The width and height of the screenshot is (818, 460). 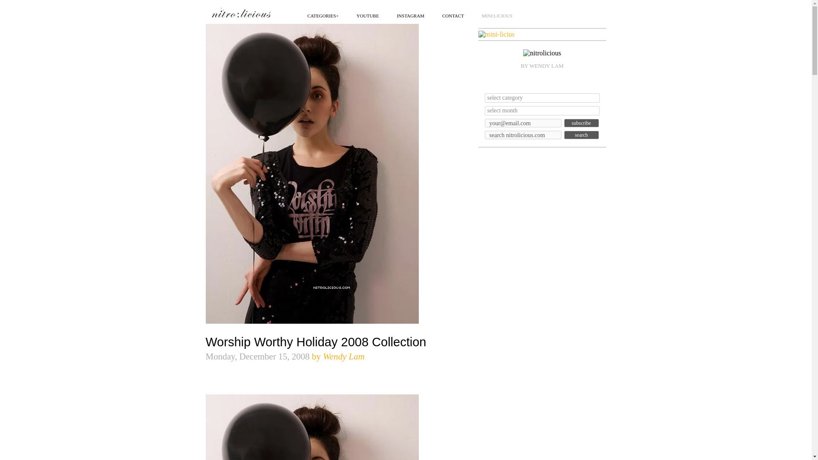 I want to click on worship worthy hol08 04 photo, so click(x=311, y=427).